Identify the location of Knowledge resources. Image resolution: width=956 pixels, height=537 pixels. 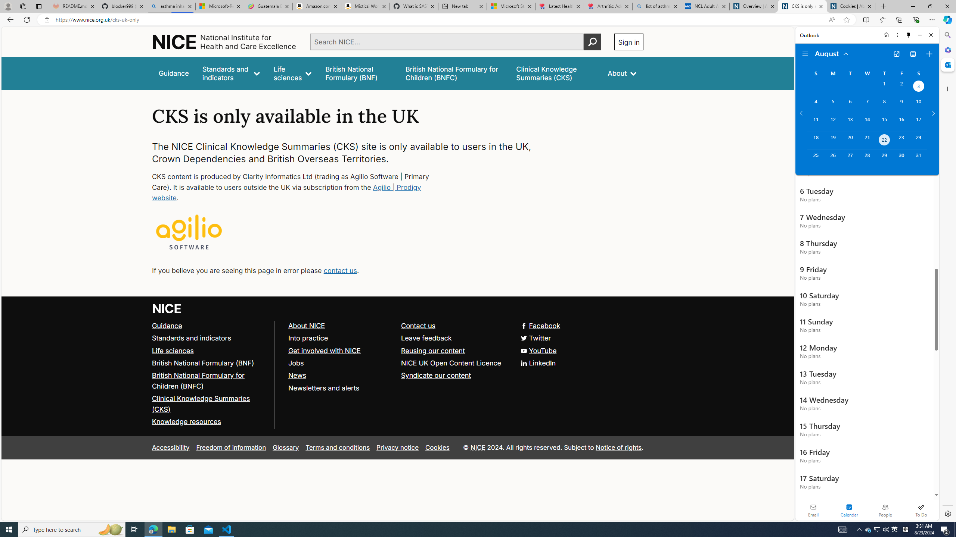
(186, 421).